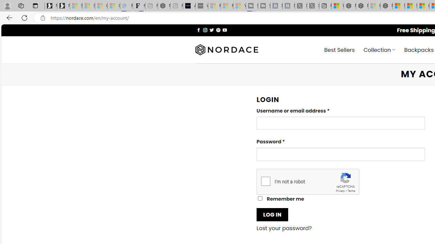 This screenshot has width=435, height=244. Describe the element at coordinates (63, 6) in the screenshot. I see `Newsletter Sign Up` at that location.